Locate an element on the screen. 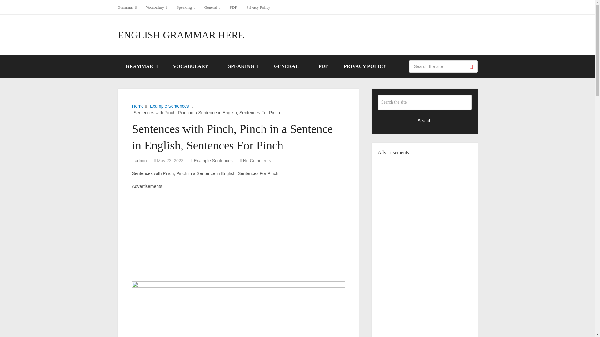 The image size is (600, 337). PDF is located at coordinates (233, 7).